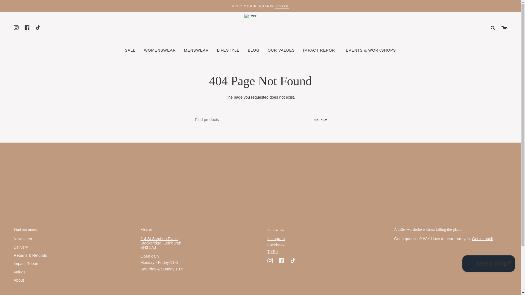 The image size is (525, 295). Describe the element at coordinates (293, 260) in the screenshot. I see `treen on TikTok` at that location.